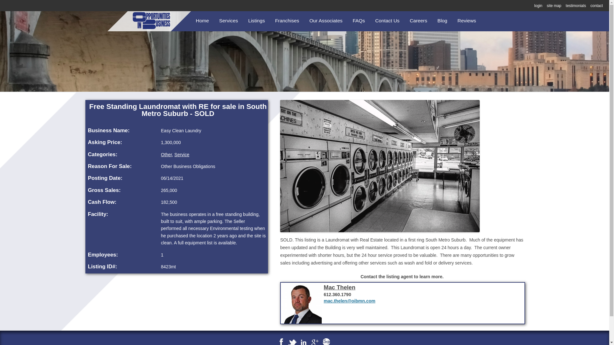 The image size is (614, 345). What do you see at coordinates (280, 35) in the screenshot?
I see `All Listings` at bounding box center [280, 35].